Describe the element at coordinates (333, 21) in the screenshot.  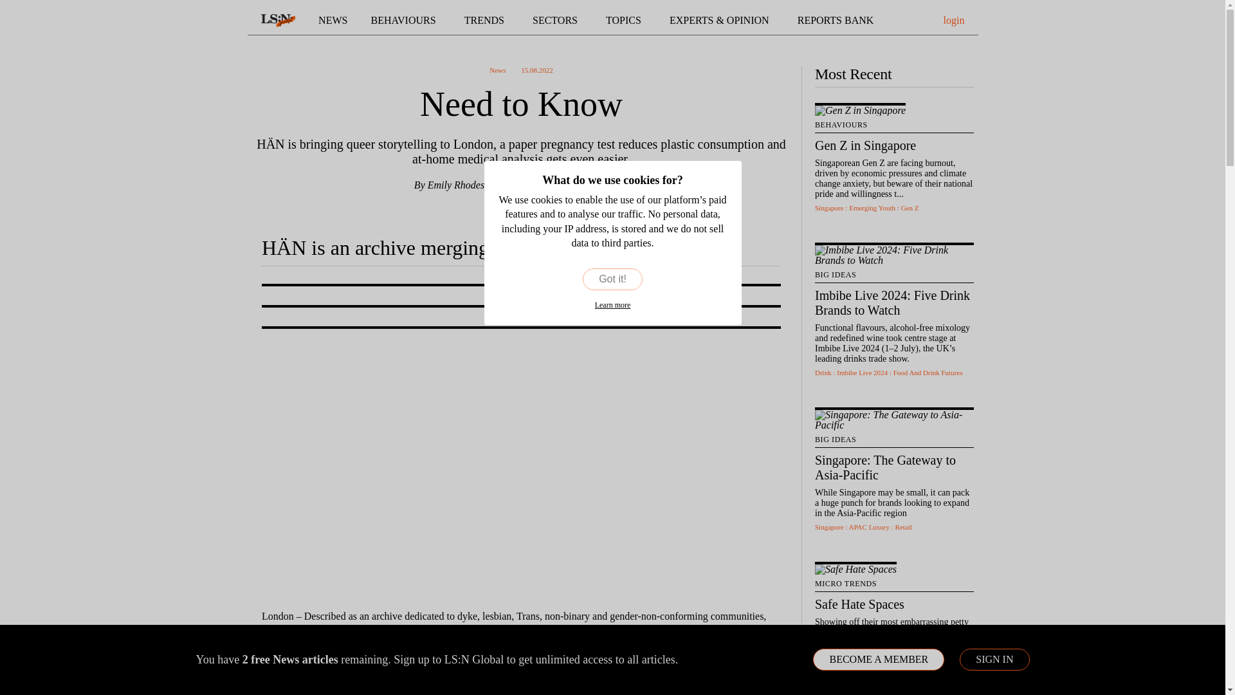
I see `NEWS` at that location.